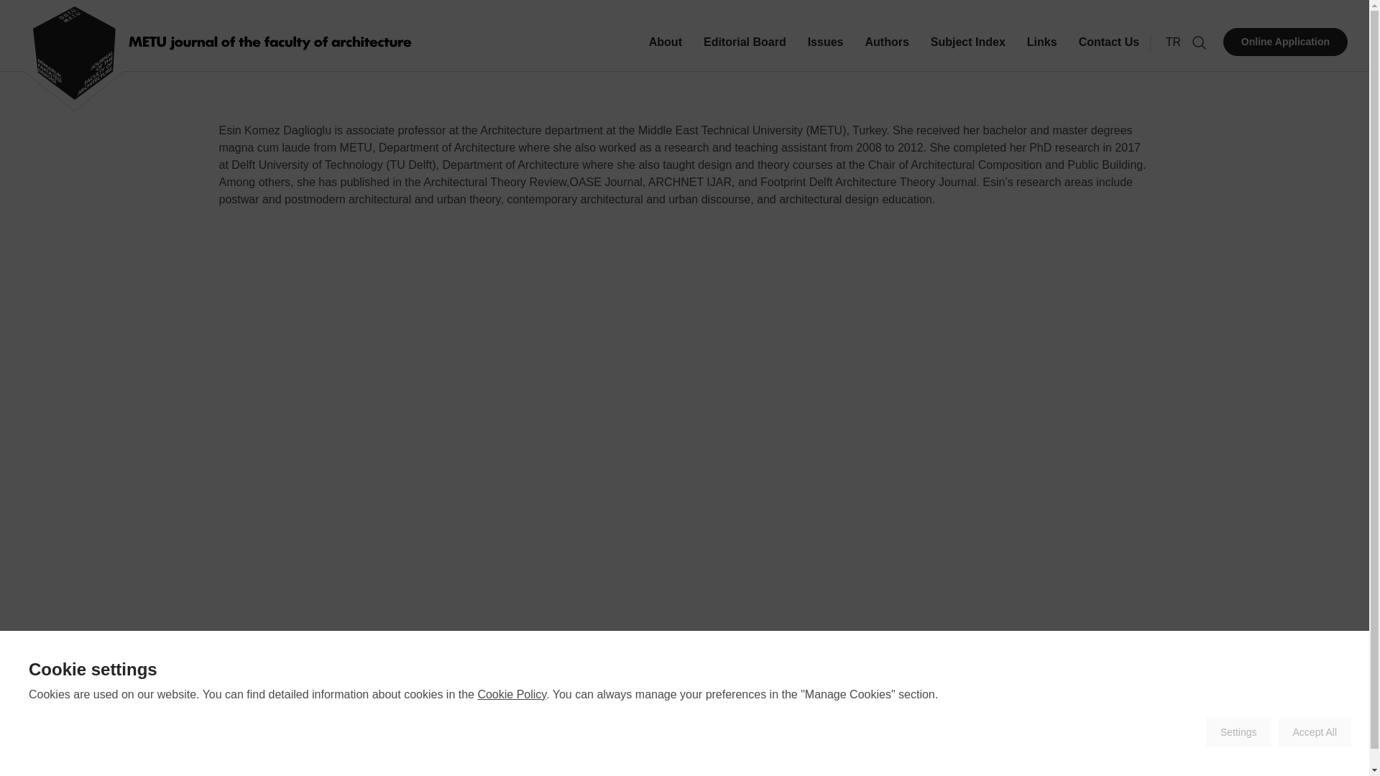 This screenshot has height=776, width=1380. What do you see at coordinates (1042, 52) in the screenshot?
I see `Links` at bounding box center [1042, 52].